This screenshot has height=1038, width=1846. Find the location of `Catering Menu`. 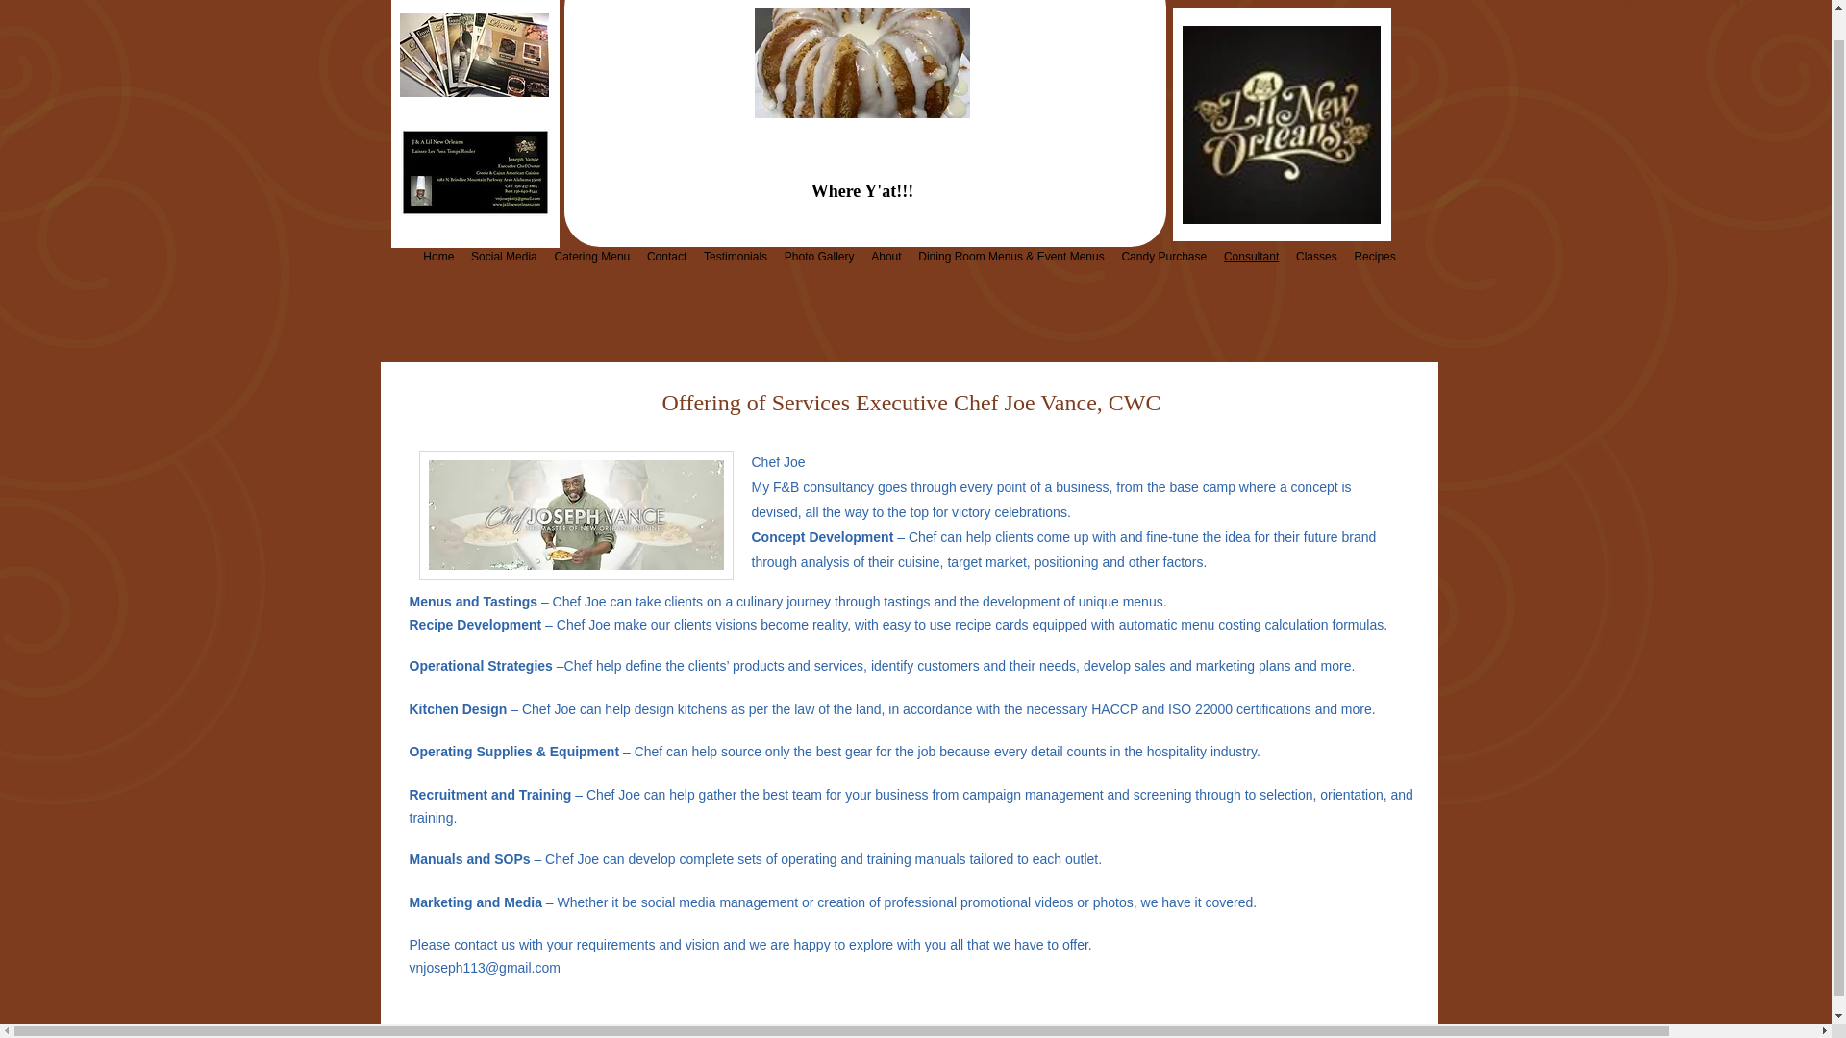

Catering Menu is located at coordinates (592, 257).